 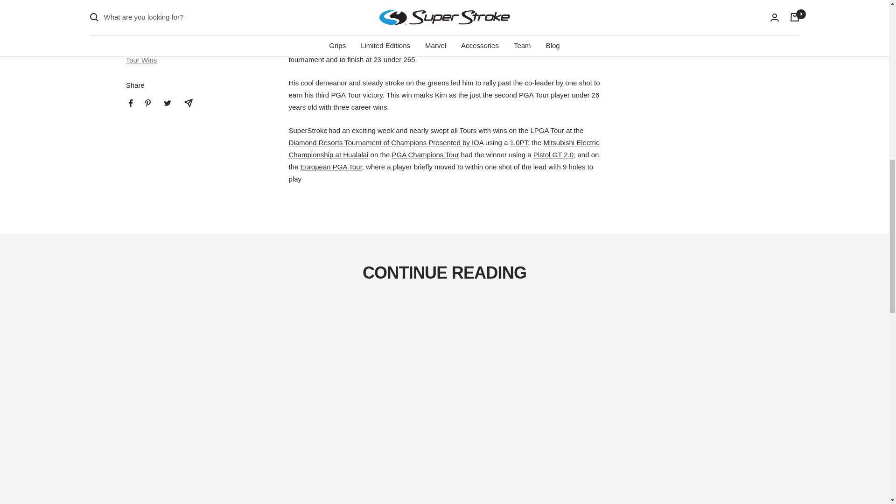 I want to click on 0 comments, so click(x=154, y=22).